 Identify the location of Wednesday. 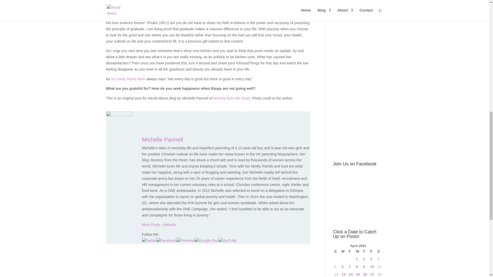
(358, 251).